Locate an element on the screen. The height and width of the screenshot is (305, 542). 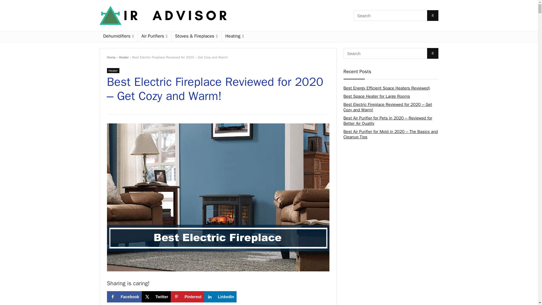
Share on LinkedIn is located at coordinates (220, 297).